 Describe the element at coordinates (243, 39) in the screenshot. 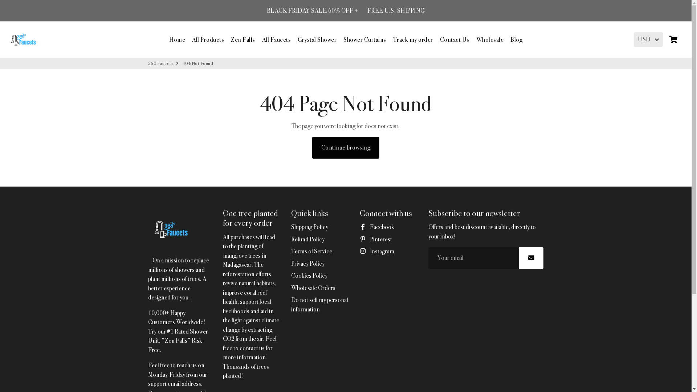

I see `Zen Falls` at that location.